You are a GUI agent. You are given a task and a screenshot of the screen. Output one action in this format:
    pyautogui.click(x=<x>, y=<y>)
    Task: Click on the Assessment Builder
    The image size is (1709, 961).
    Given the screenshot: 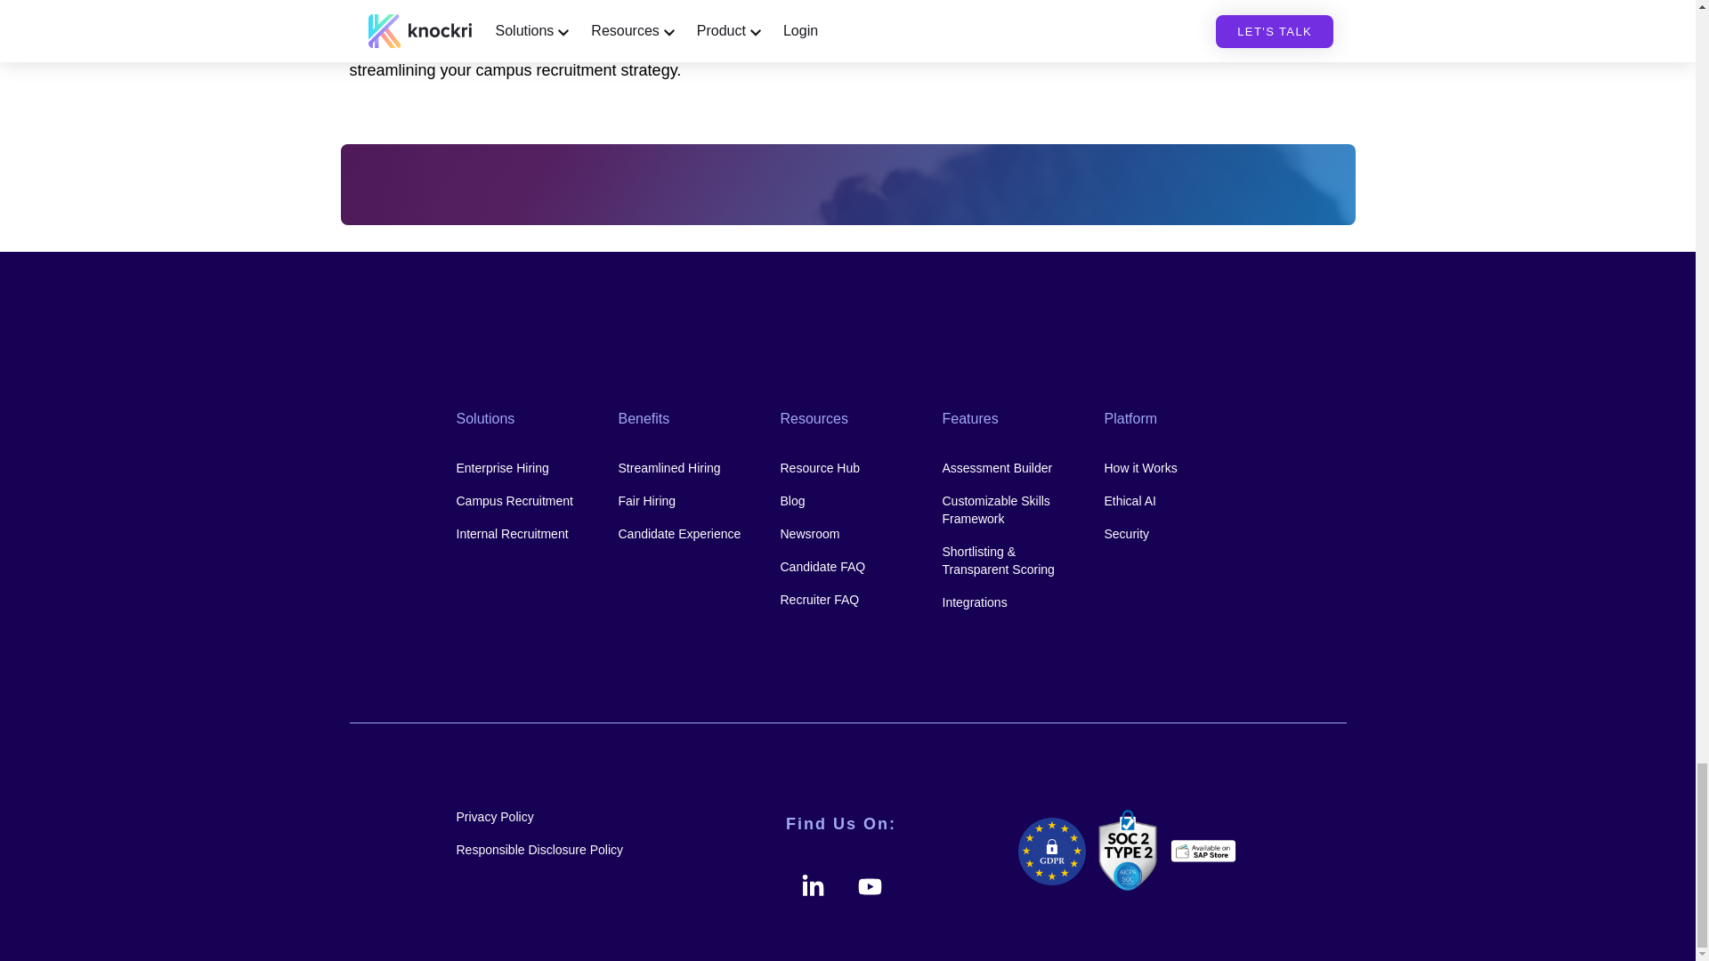 What is the action you would take?
    pyautogui.click(x=1008, y=468)
    